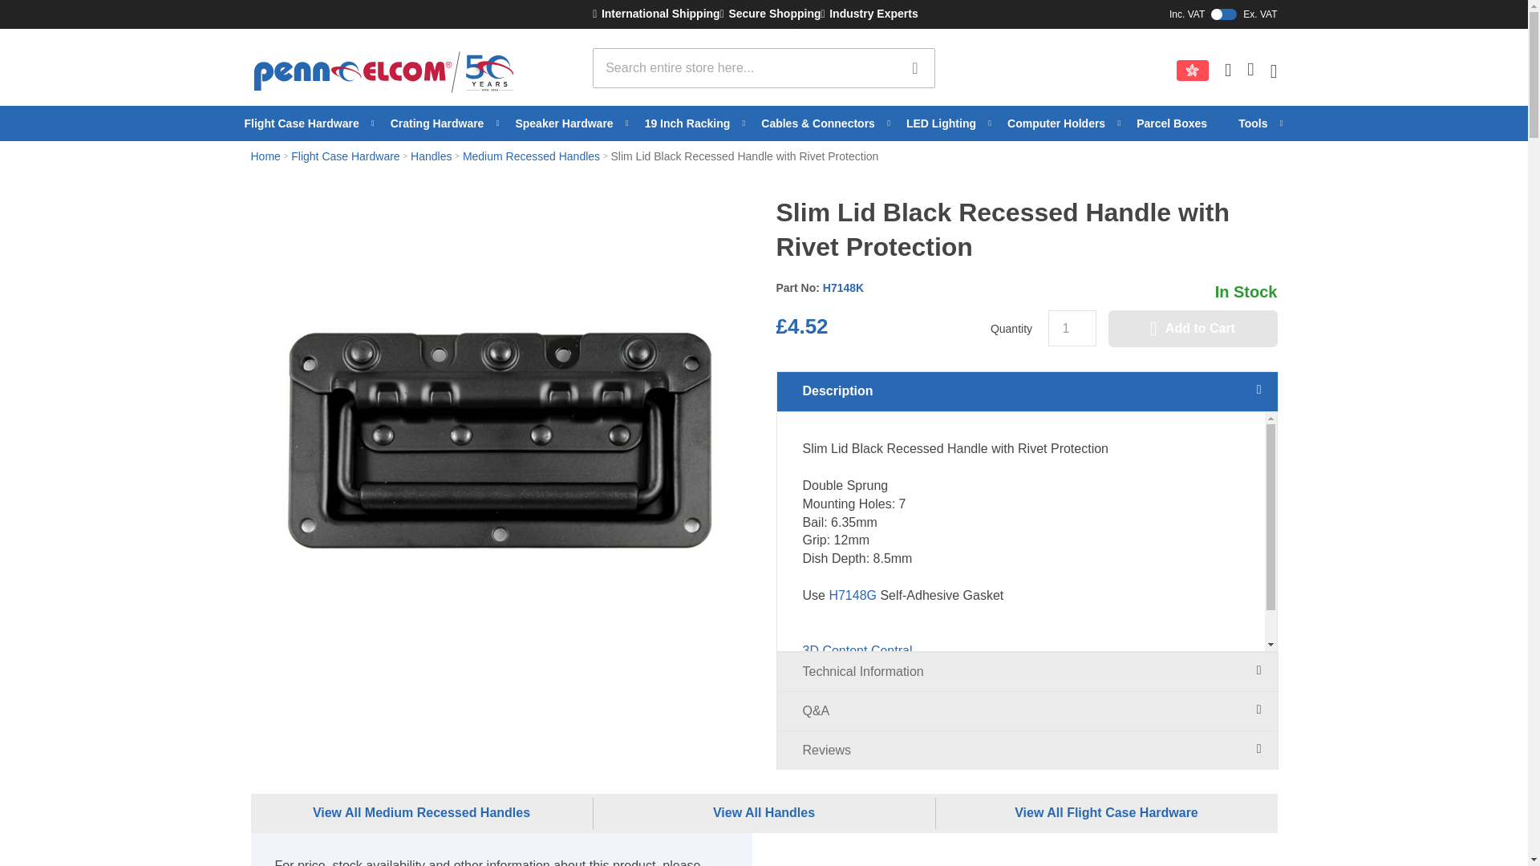 The height and width of the screenshot is (866, 1540). Describe the element at coordinates (869, 14) in the screenshot. I see `Industry Experts` at that location.